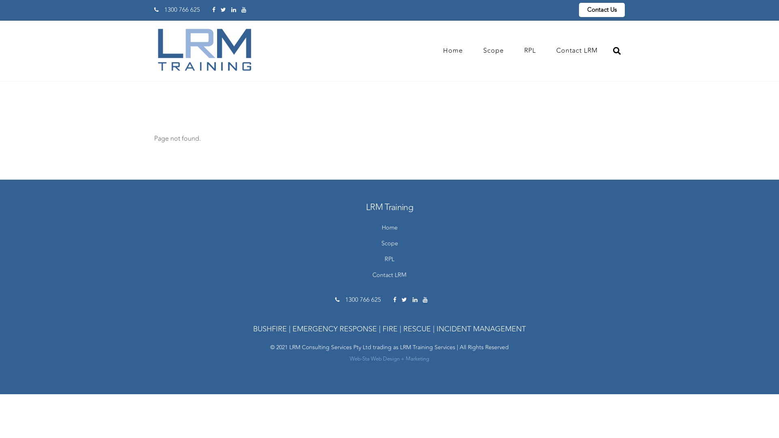 The image size is (779, 438). I want to click on Home, so click(453, 51).